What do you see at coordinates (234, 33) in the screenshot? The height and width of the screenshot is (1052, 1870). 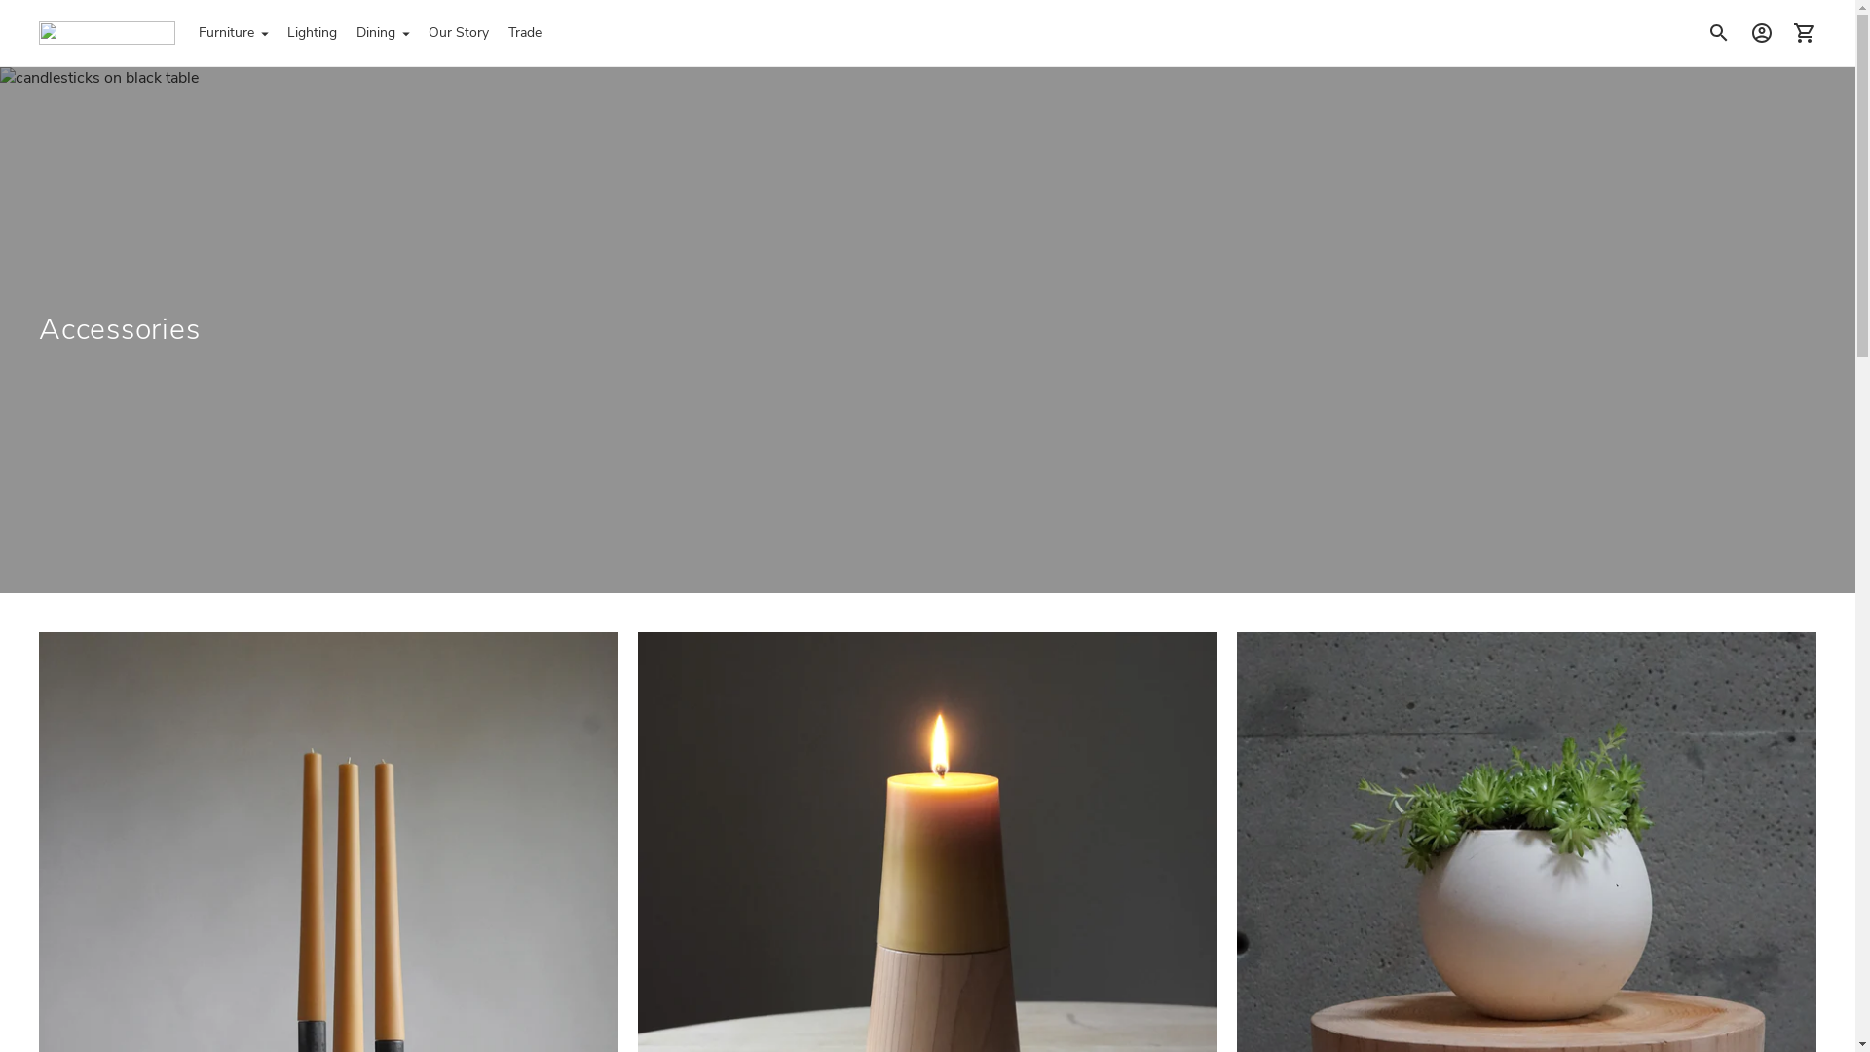 I see `Furniture` at bounding box center [234, 33].